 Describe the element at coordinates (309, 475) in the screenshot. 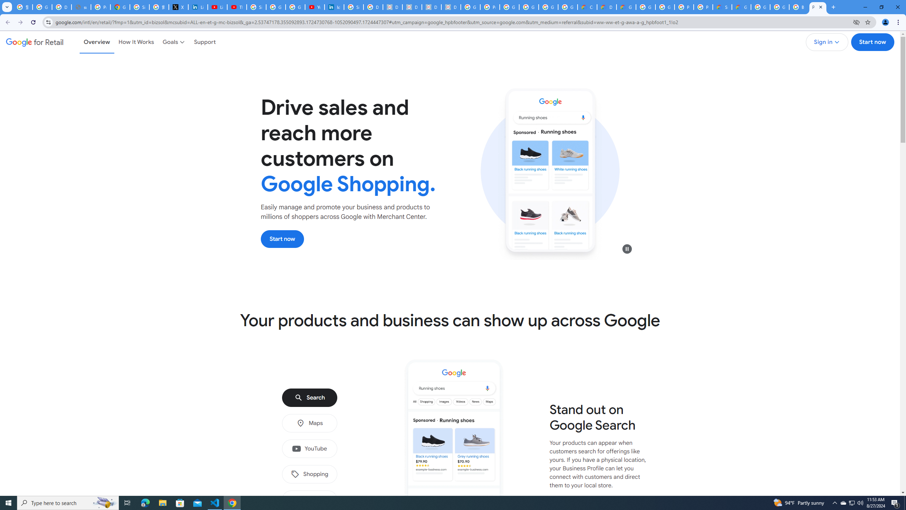

I see `Shopping` at that location.